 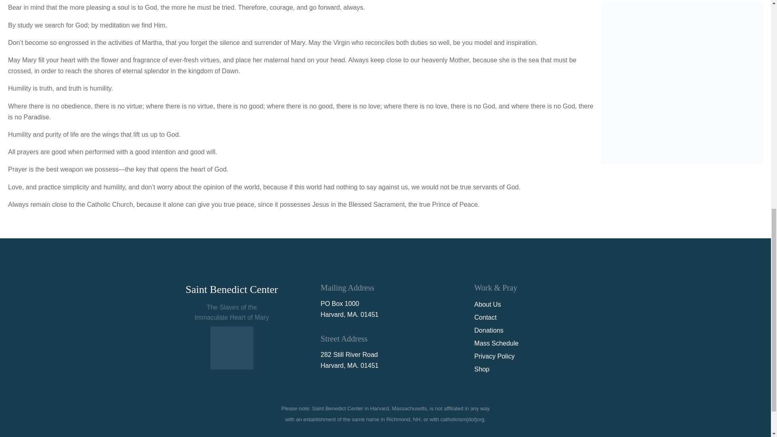 What do you see at coordinates (489, 330) in the screenshot?
I see `Donations` at bounding box center [489, 330].